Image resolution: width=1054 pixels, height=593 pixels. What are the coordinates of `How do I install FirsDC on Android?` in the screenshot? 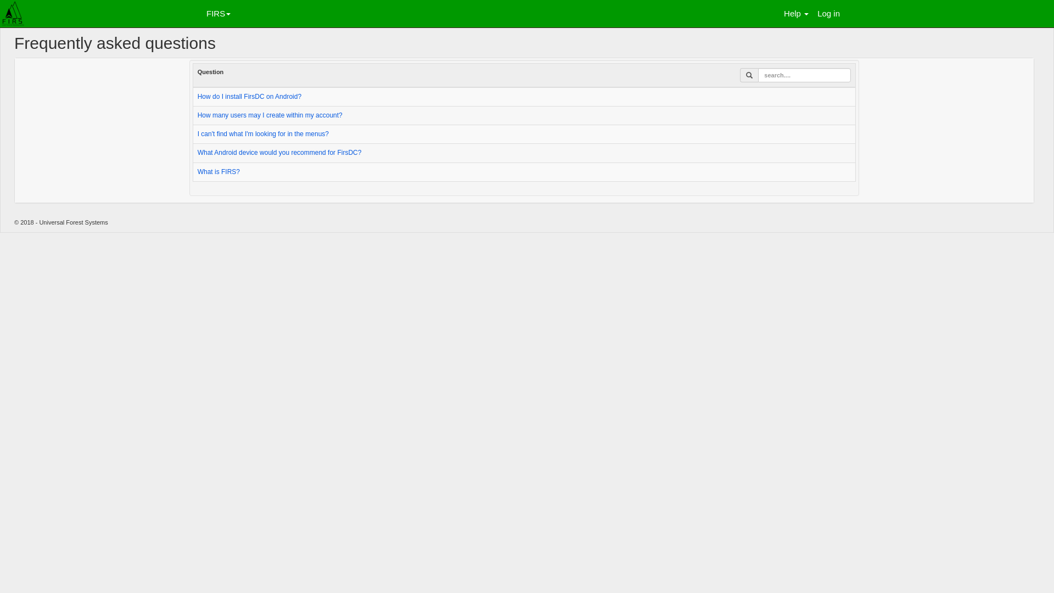 It's located at (249, 97).